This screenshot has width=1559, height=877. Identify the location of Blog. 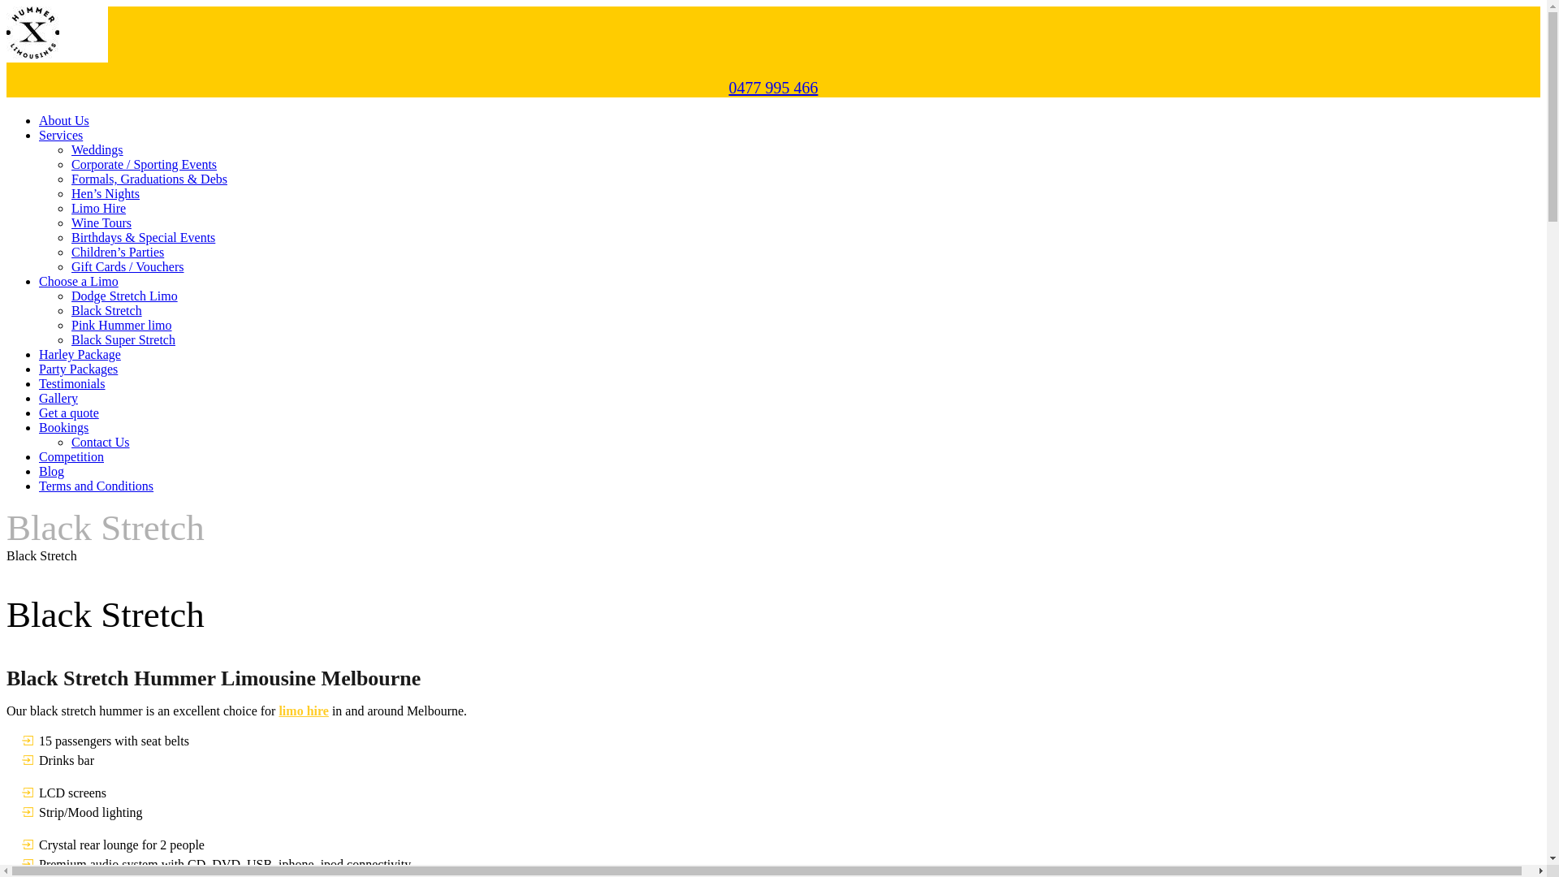
(52, 471).